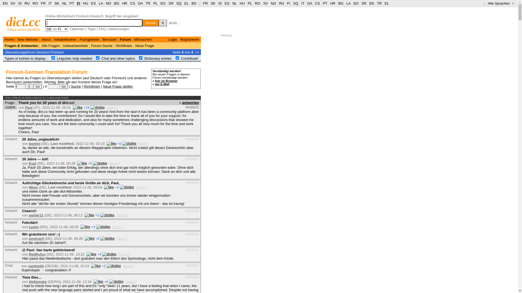 The height and width of the screenshot is (293, 522). What do you see at coordinates (250, 3) in the screenshot?
I see `PL` at bounding box center [250, 3].